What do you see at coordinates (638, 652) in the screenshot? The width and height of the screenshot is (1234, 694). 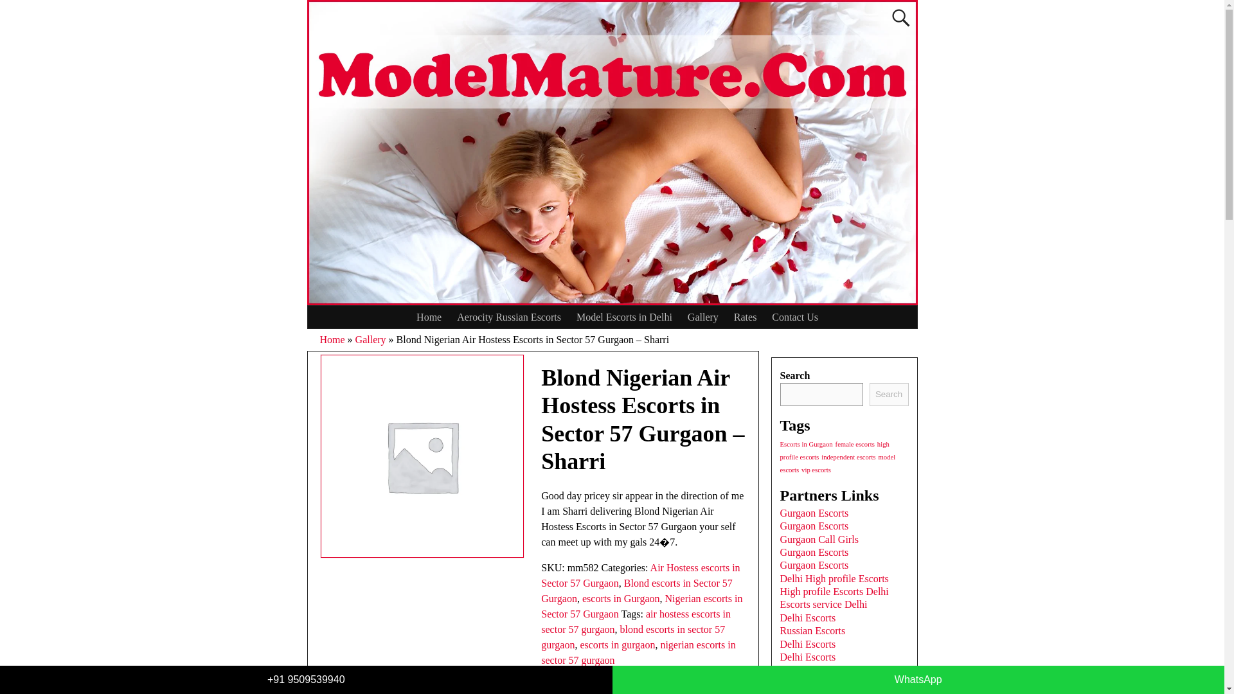 I see `nigerian escorts in sector 57 gurgaon` at bounding box center [638, 652].